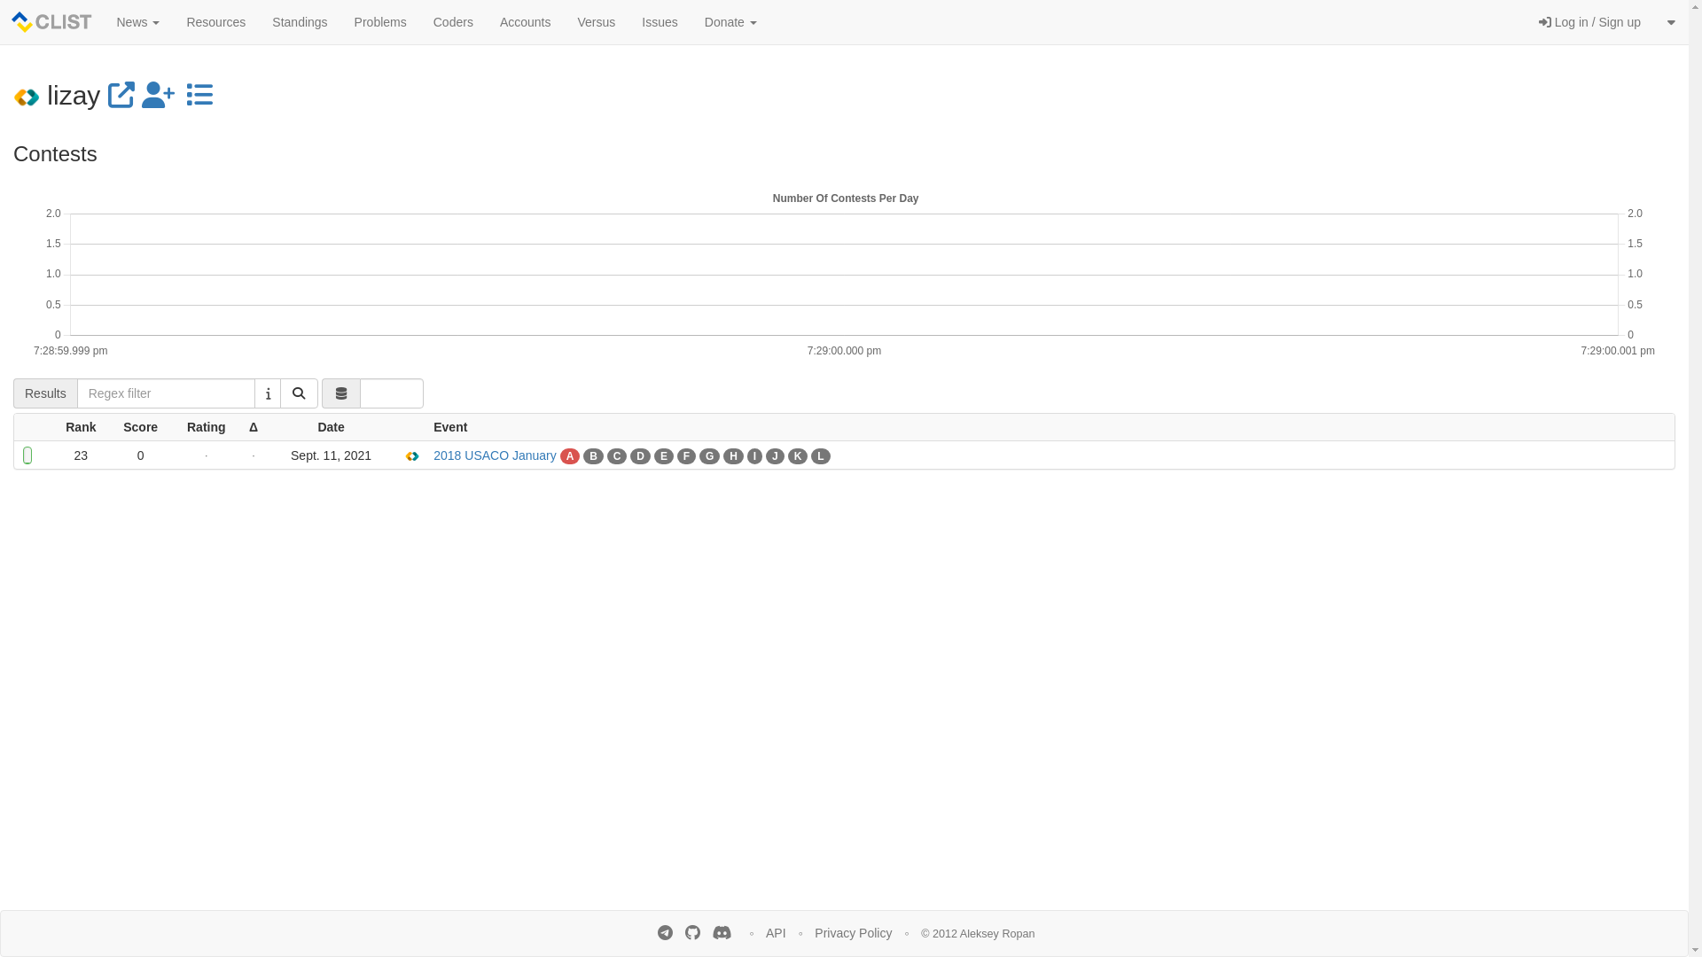 This screenshot has height=957, width=1702. Describe the element at coordinates (526, 22) in the screenshot. I see `Accounts` at that location.